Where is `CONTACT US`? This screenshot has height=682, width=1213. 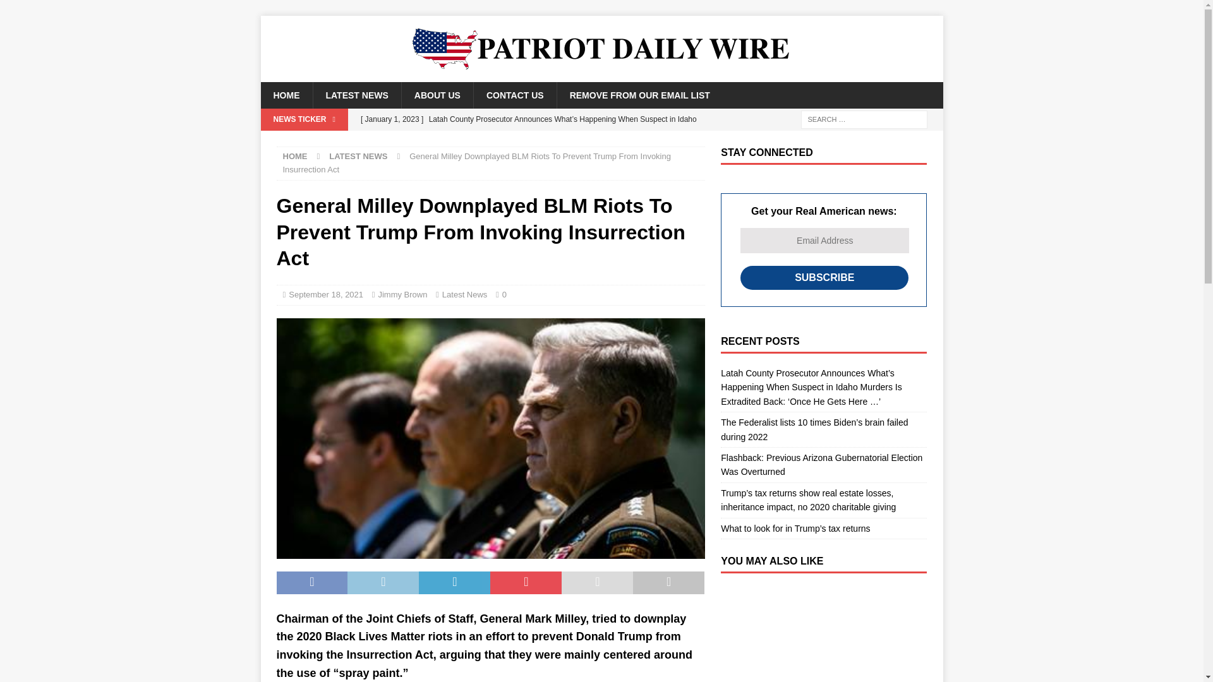 CONTACT US is located at coordinates (514, 95).